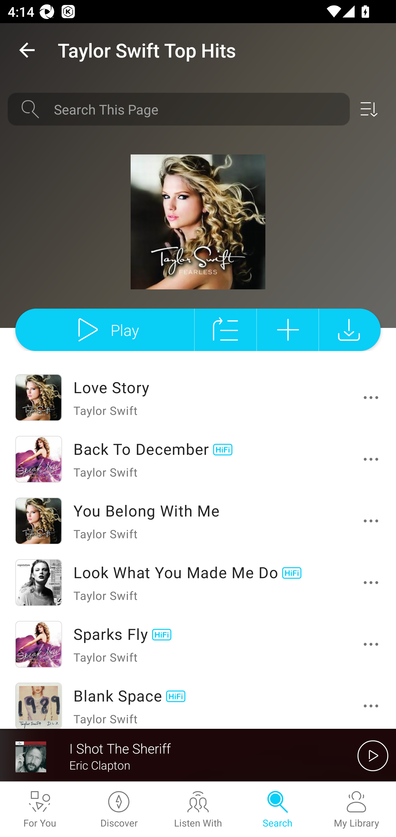 The image size is (396, 837). I want to click on Love Story Taylor Swift 更多操作選項, so click(198, 398).